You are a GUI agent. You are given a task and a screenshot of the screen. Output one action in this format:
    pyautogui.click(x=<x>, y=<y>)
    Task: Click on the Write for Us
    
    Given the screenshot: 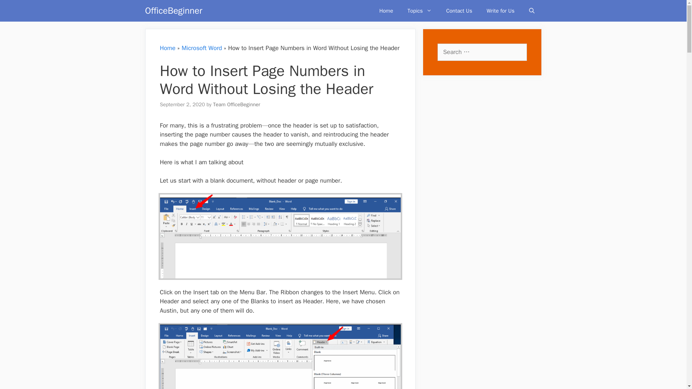 What is the action you would take?
    pyautogui.click(x=500, y=11)
    